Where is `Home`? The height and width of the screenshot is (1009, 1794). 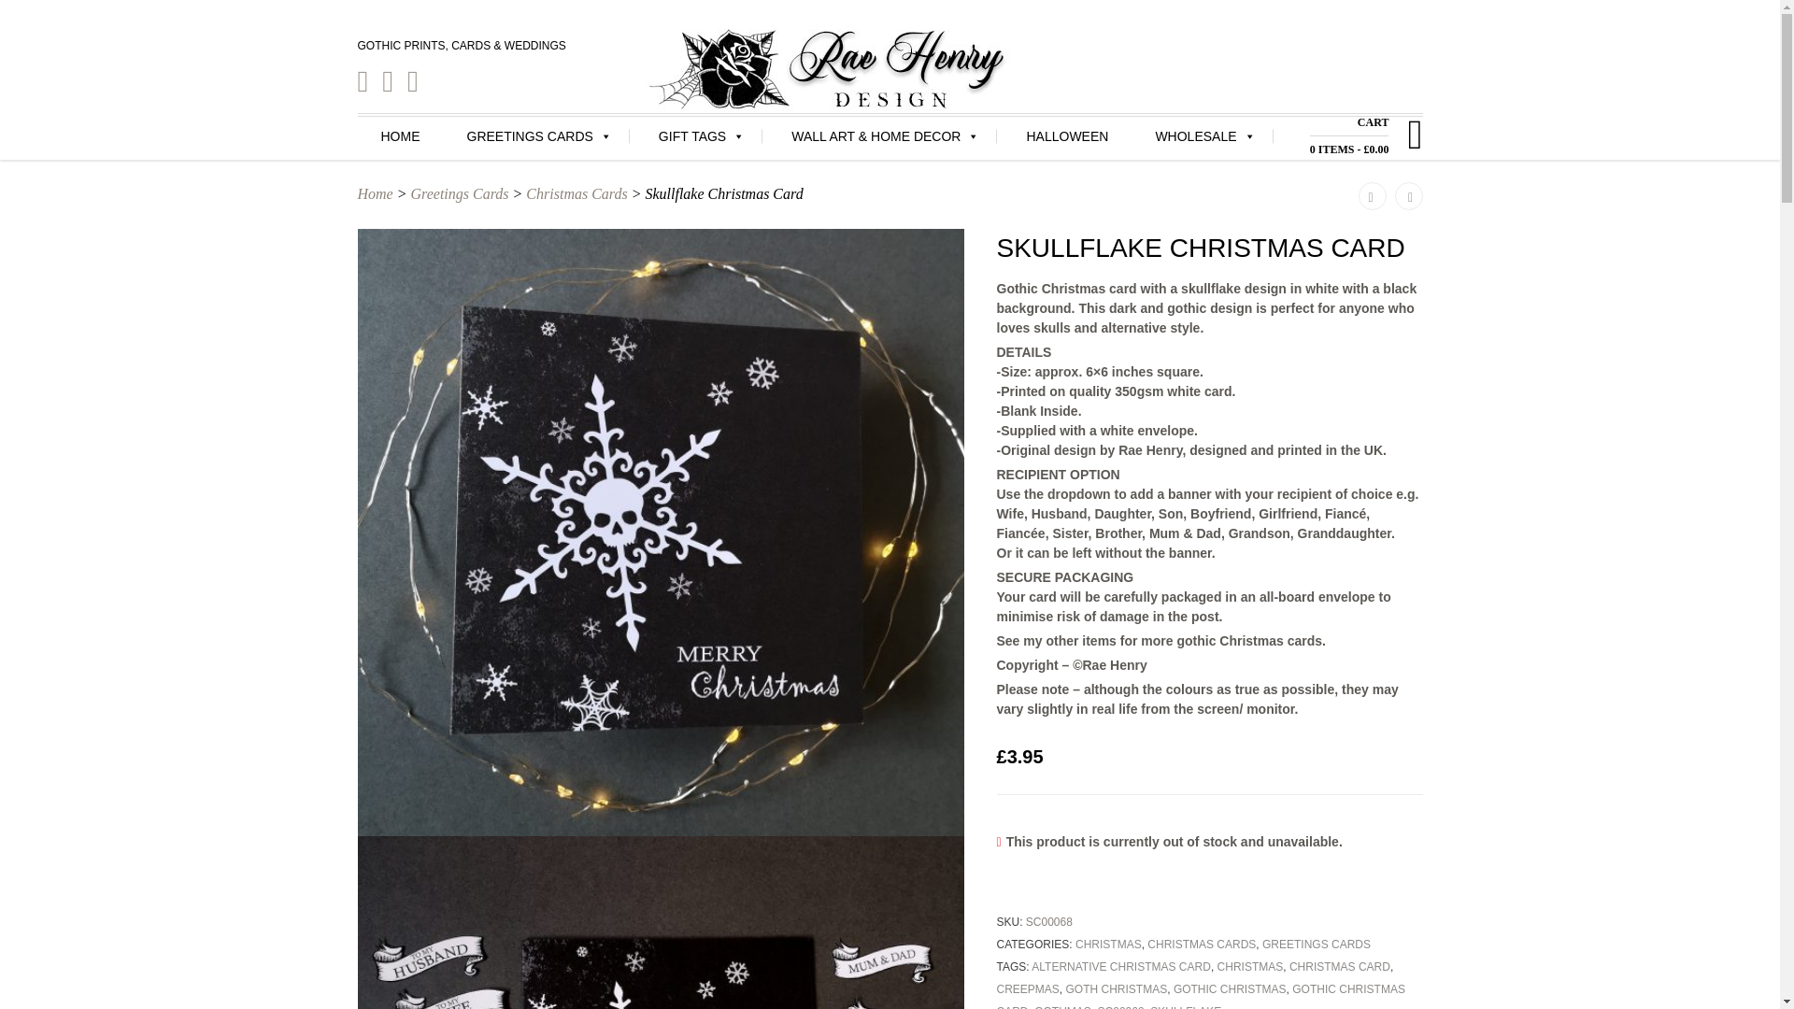 Home is located at coordinates (375, 193).